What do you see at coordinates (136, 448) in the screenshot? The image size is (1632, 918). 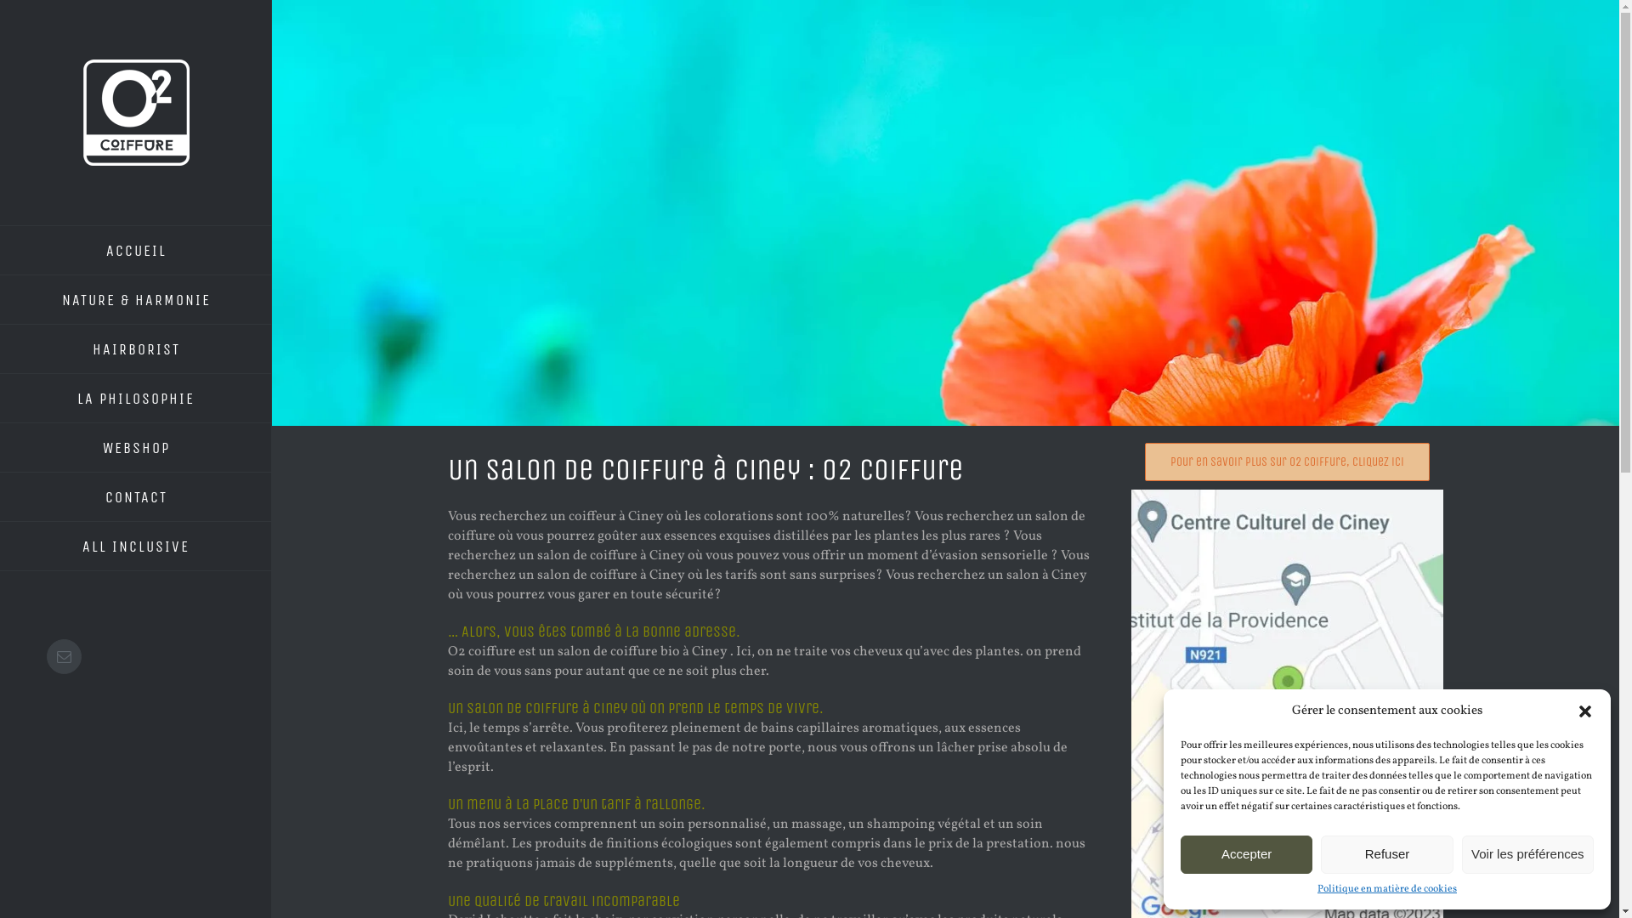 I see `WEBSHOP` at bounding box center [136, 448].